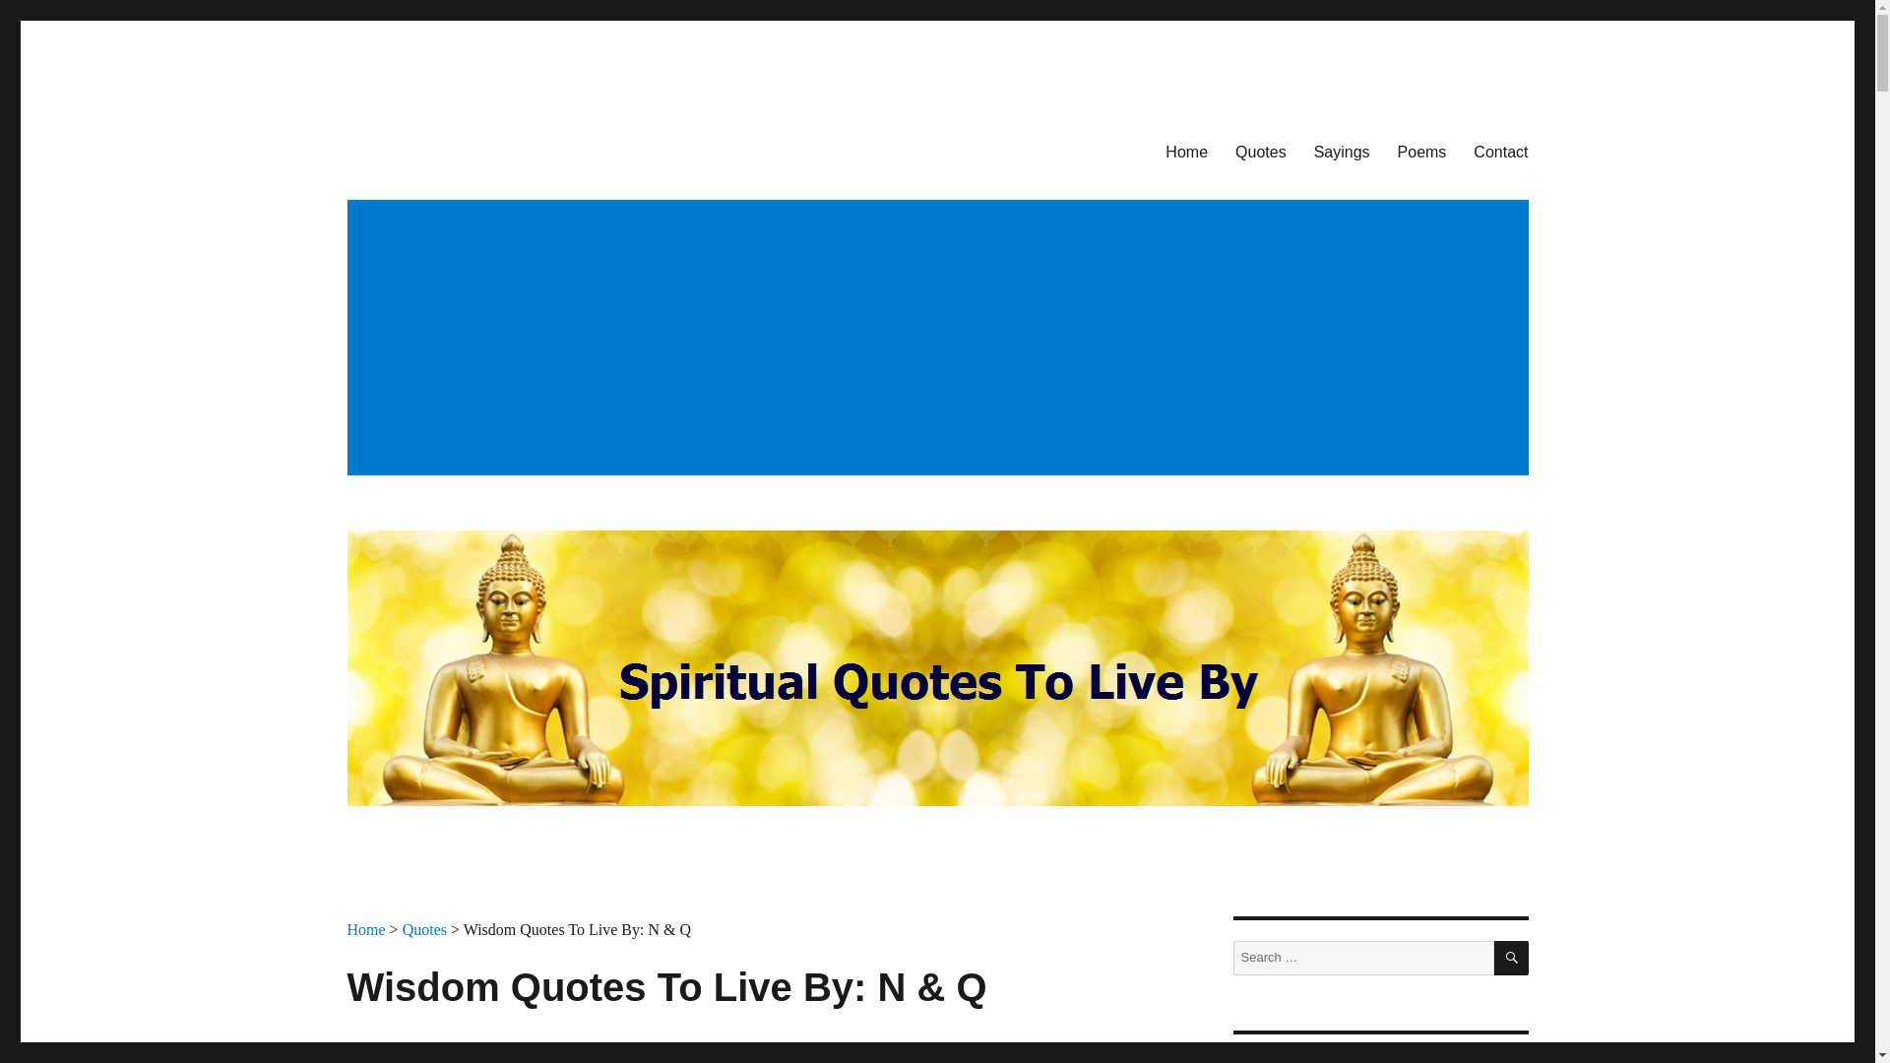  I want to click on Home, so click(365, 929).